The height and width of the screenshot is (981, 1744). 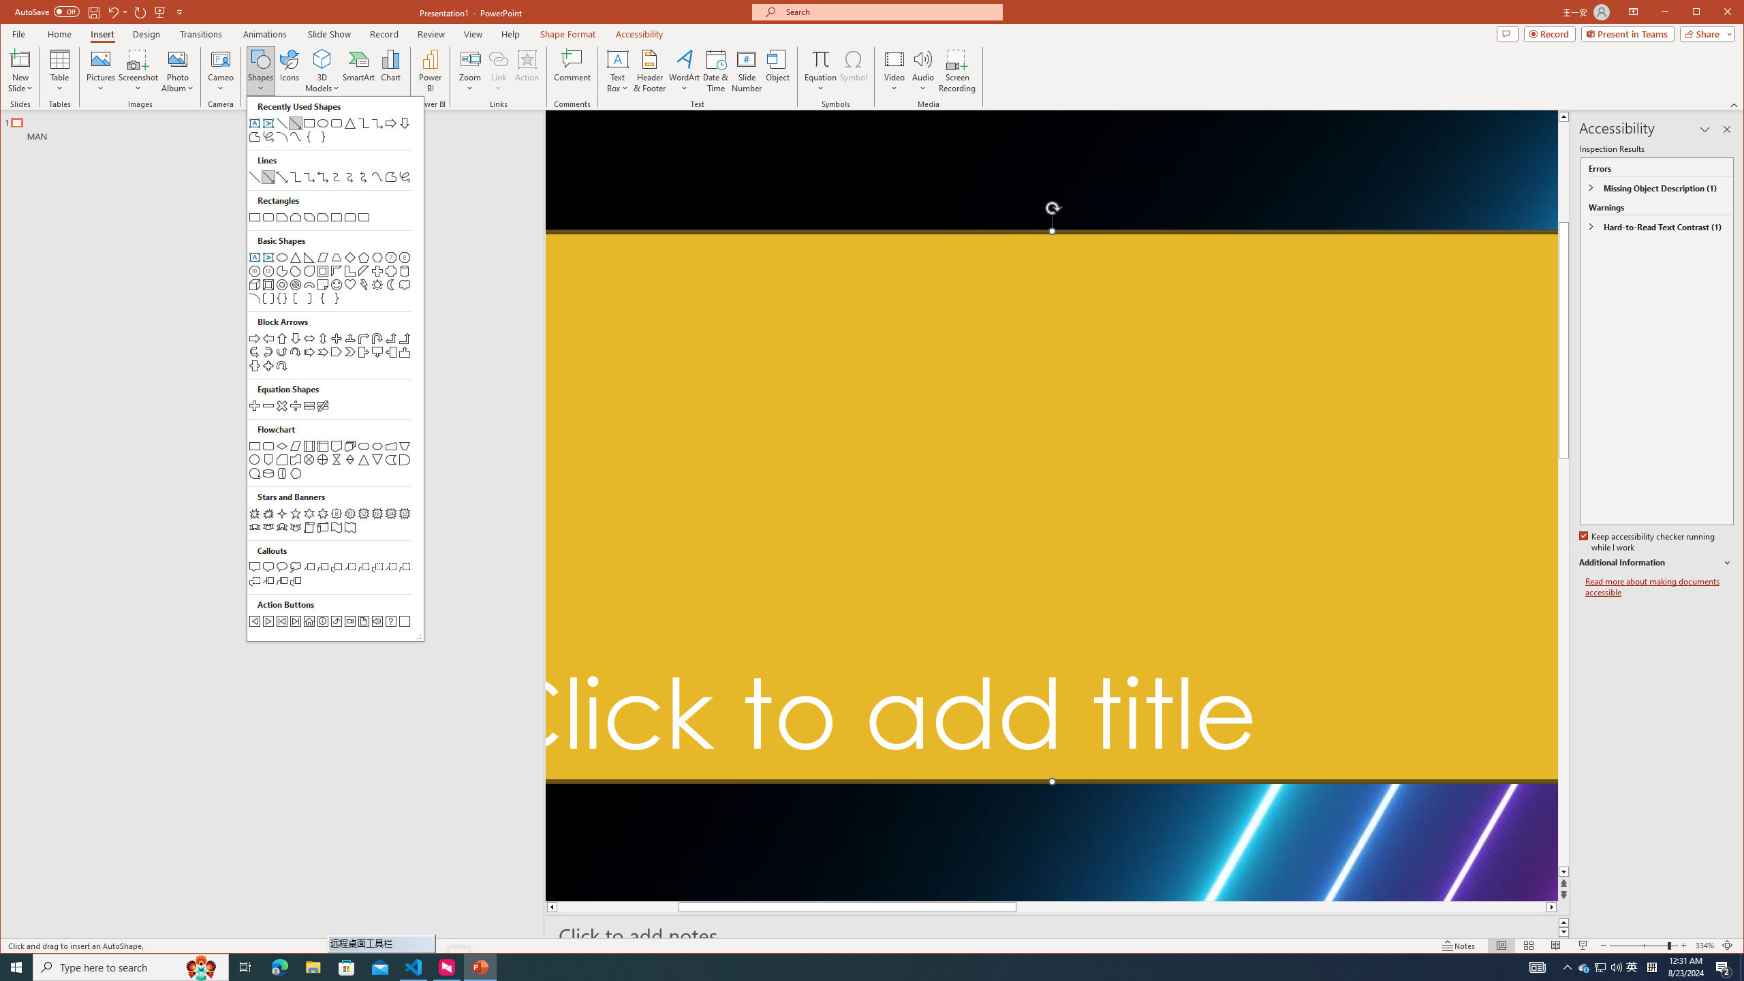 What do you see at coordinates (1601, 967) in the screenshot?
I see `User Promoted Notification Area` at bounding box center [1601, 967].